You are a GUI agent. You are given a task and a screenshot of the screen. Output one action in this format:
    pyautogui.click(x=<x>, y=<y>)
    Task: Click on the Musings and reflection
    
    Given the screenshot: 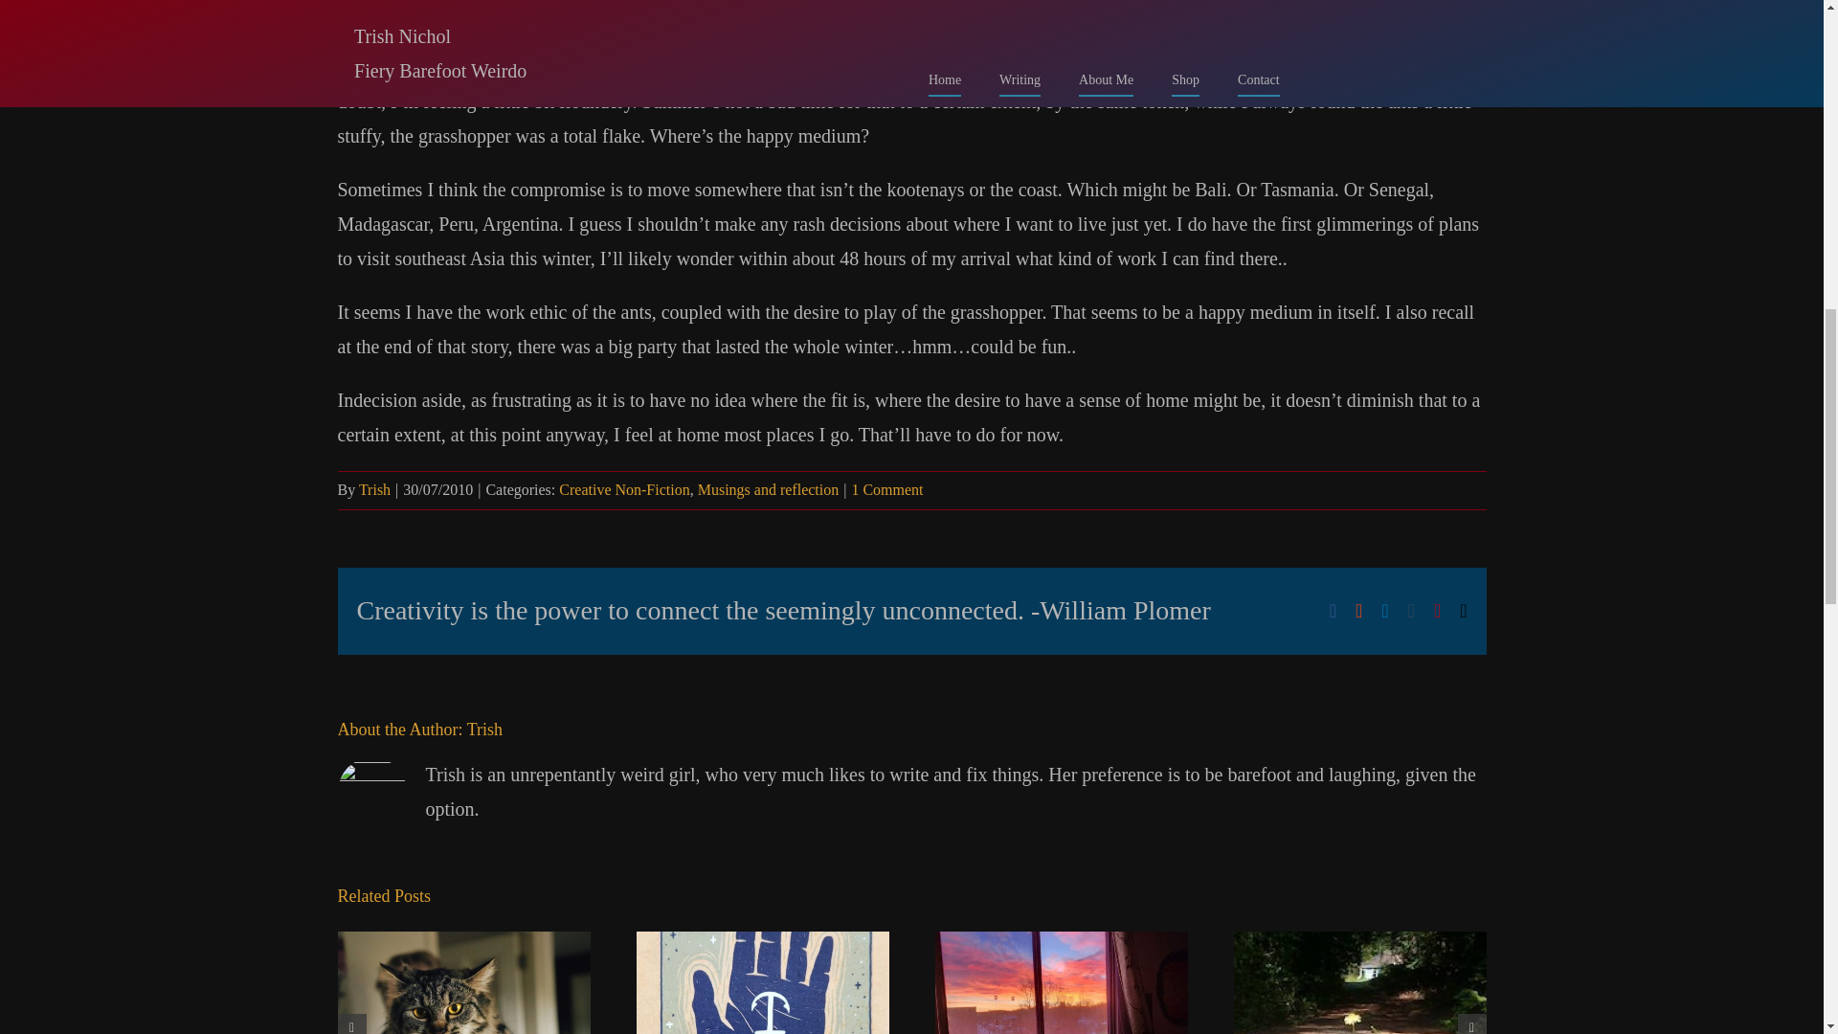 What is the action you would take?
    pyautogui.click(x=769, y=489)
    